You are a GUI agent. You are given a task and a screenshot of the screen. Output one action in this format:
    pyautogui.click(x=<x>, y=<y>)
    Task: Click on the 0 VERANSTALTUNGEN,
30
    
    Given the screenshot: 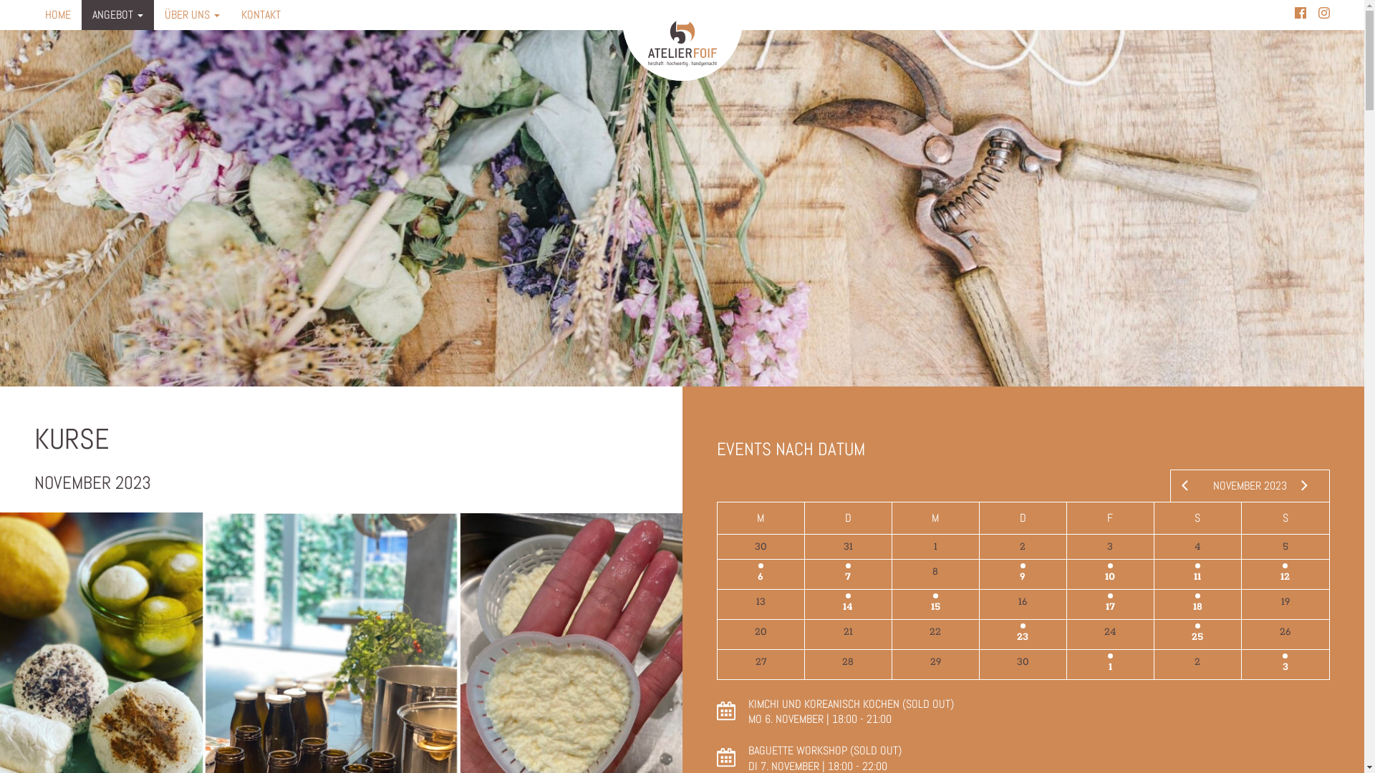 What is the action you would take?
    pyautogui.click(x=761, y=547)
    